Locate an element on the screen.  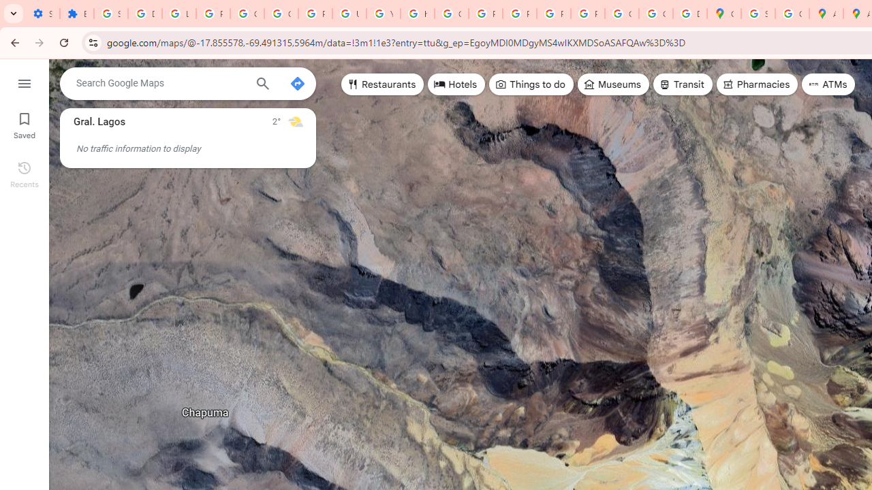
https://scholar.google.com/ is located at coordinates (417, 14).